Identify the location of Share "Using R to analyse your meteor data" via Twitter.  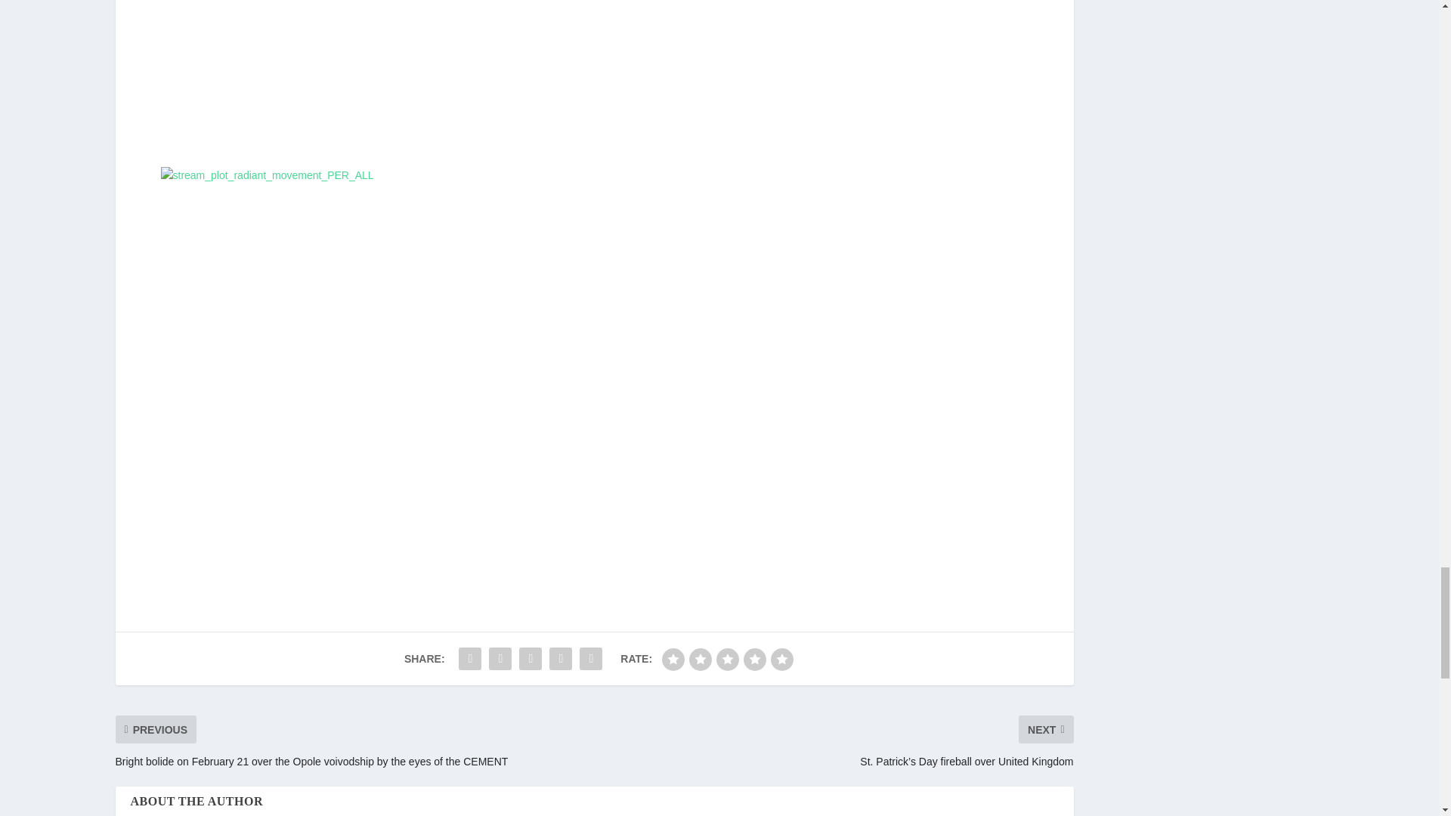
(500, 659).